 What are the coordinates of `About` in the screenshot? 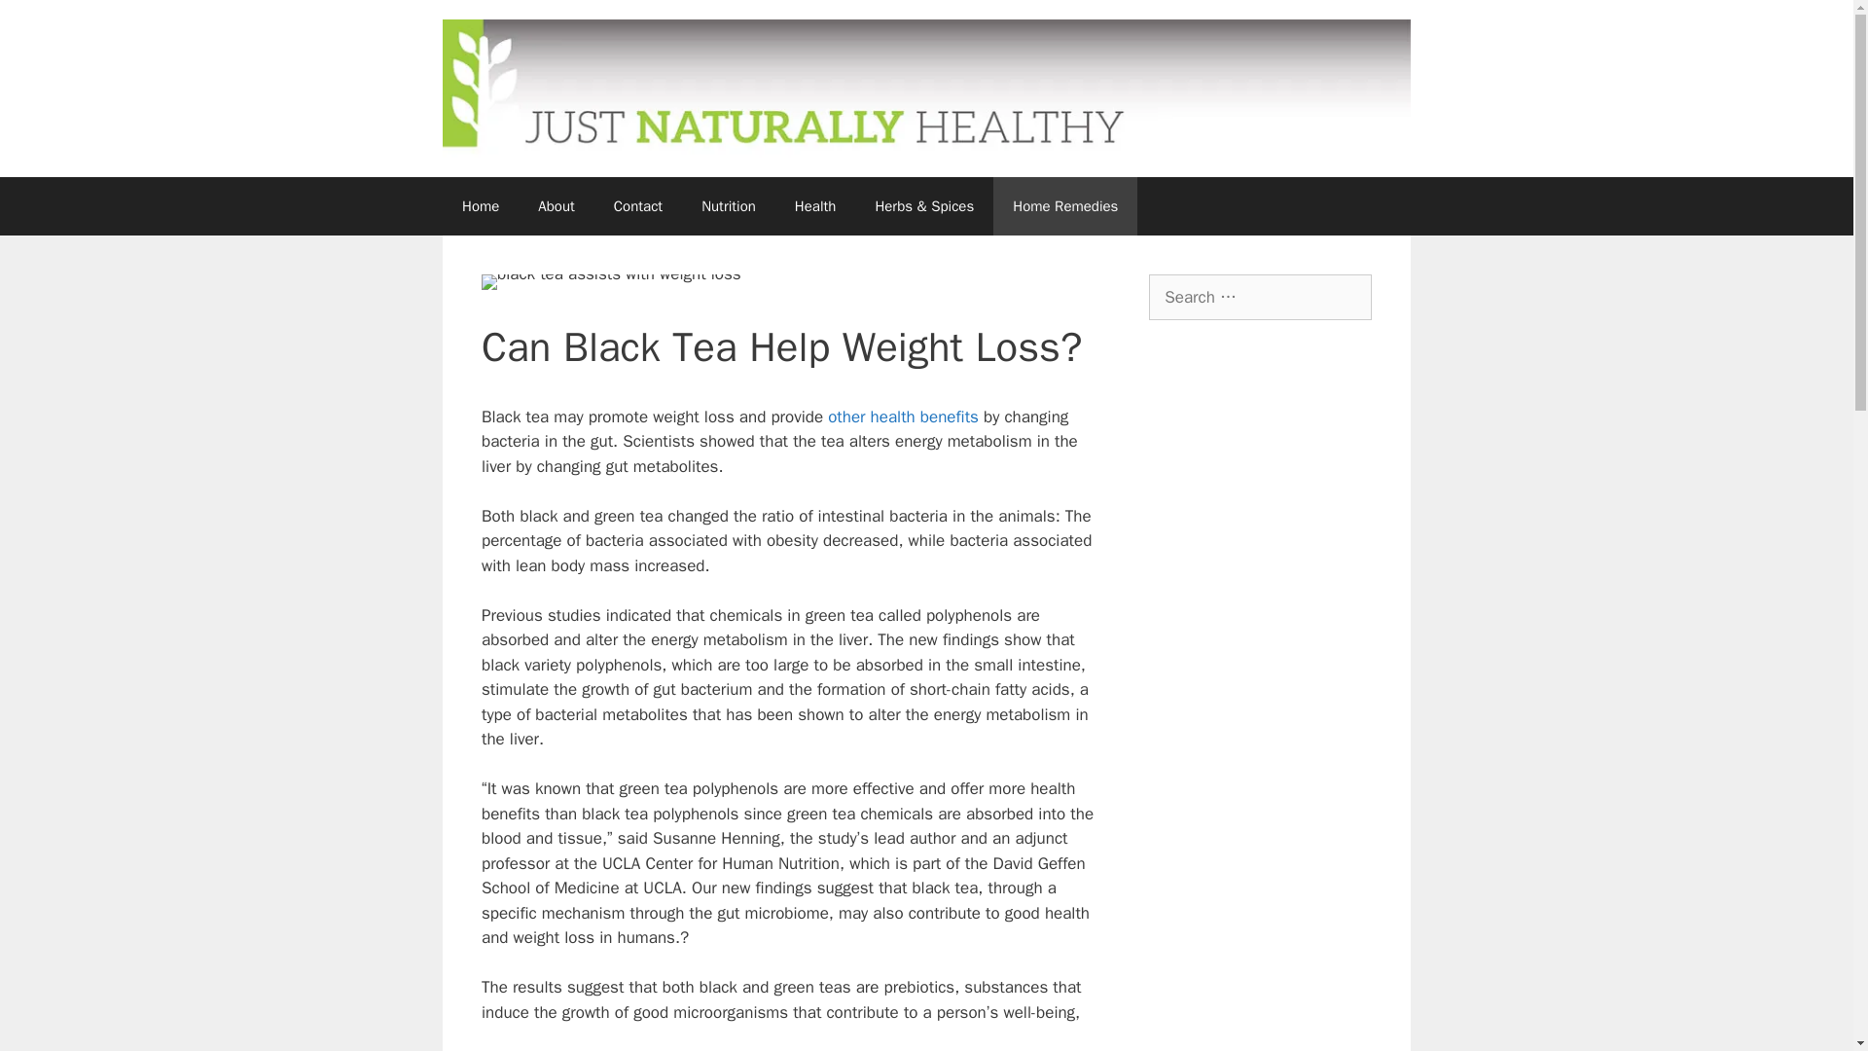 It's located at (557, 206).